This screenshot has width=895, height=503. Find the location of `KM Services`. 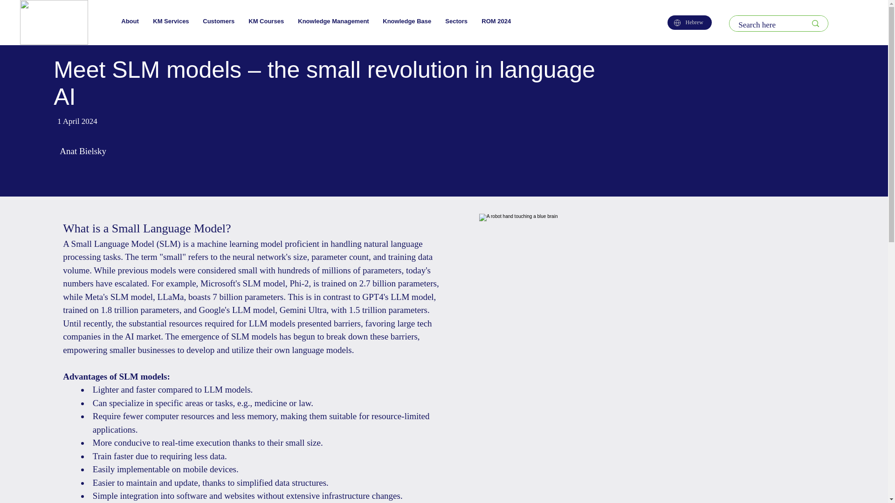

KM Services is located at coordinates (171, 21).